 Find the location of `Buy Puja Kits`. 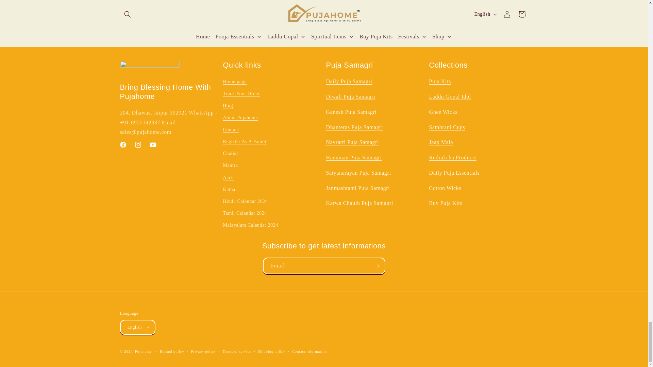

Buy Puja Kits is located at coordinates (446, 203).